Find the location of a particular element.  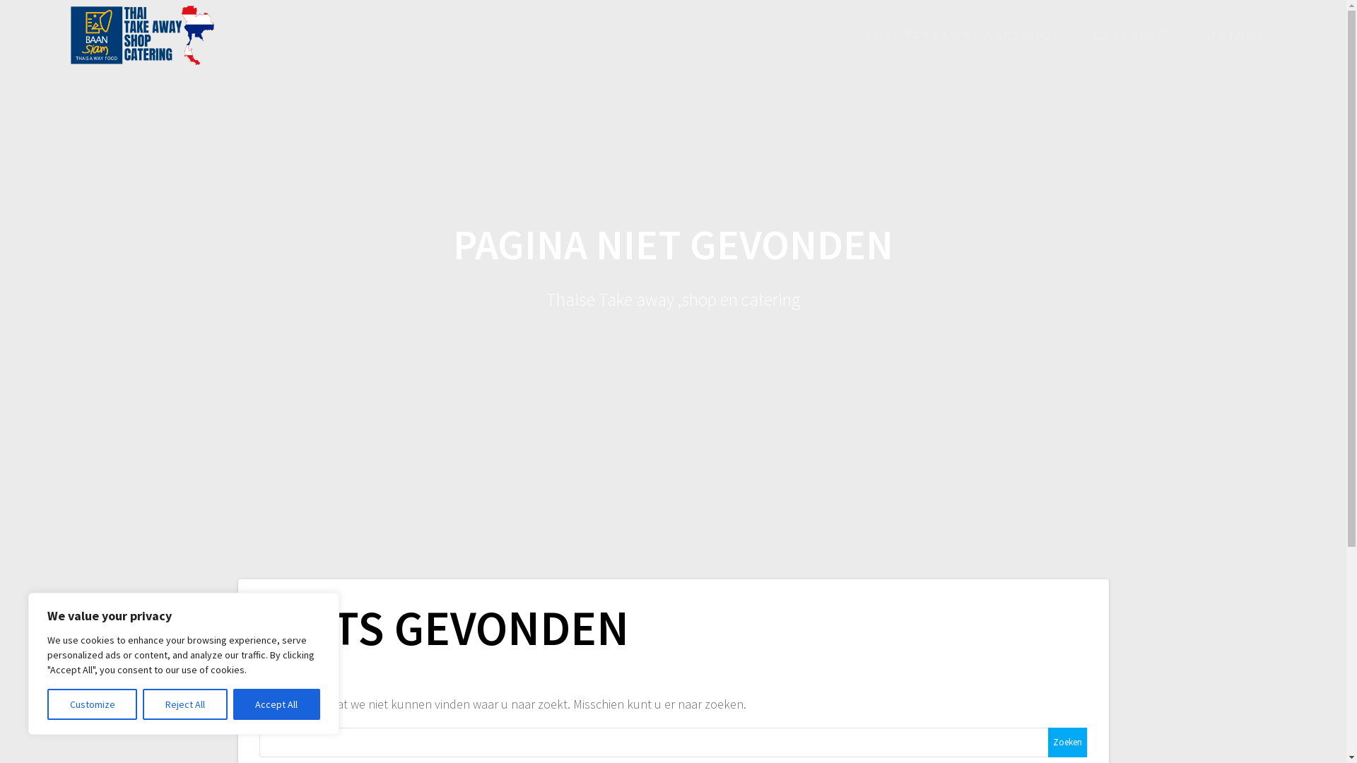

THAI TAKEAWAY AARSCHOT is located at coordinates (963, 35).